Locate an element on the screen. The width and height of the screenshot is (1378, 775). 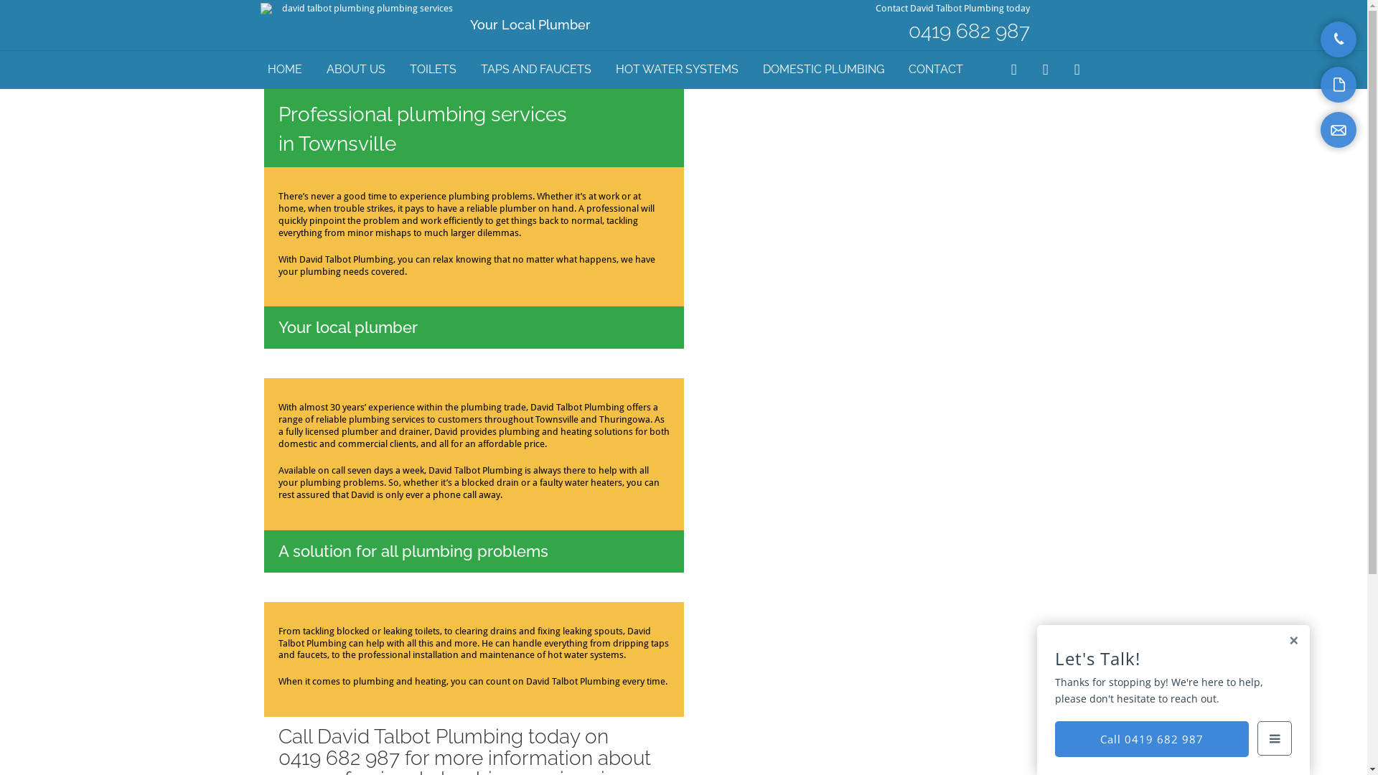
CONTACT is located at coordinates (936, 70).